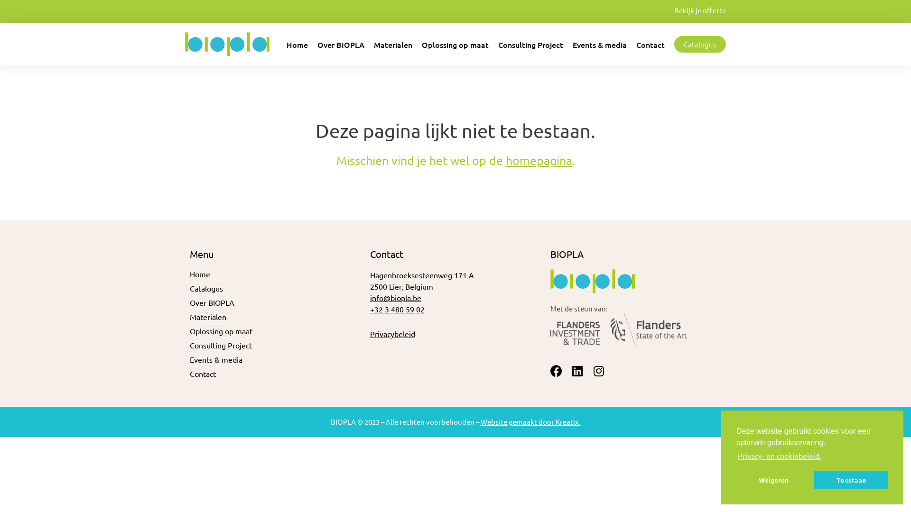  Describe the element at coordinates (275, 317) in the screenshot. I see `Materialen` at that location.